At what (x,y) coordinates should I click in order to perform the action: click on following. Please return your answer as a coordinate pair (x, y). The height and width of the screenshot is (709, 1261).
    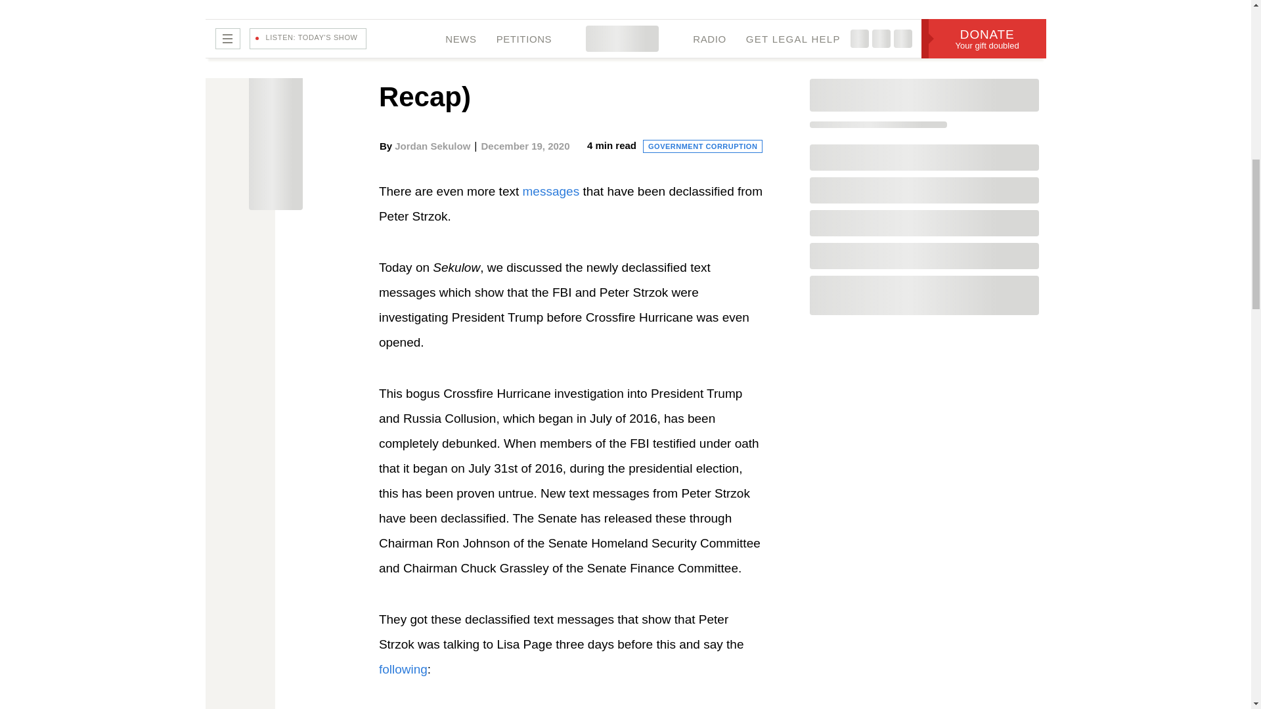
    Looking at the image, I should click on (403, 669).